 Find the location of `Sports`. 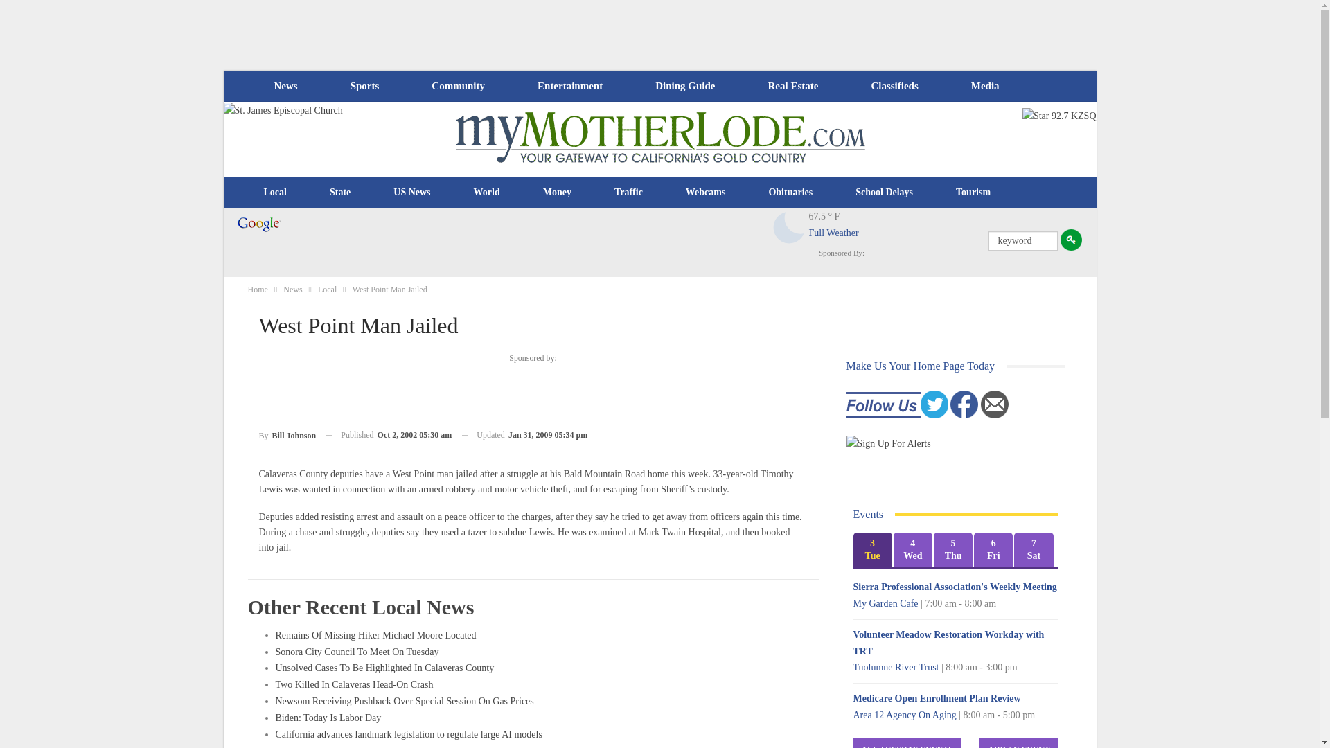

Sports is located at coordinates (364, 86).